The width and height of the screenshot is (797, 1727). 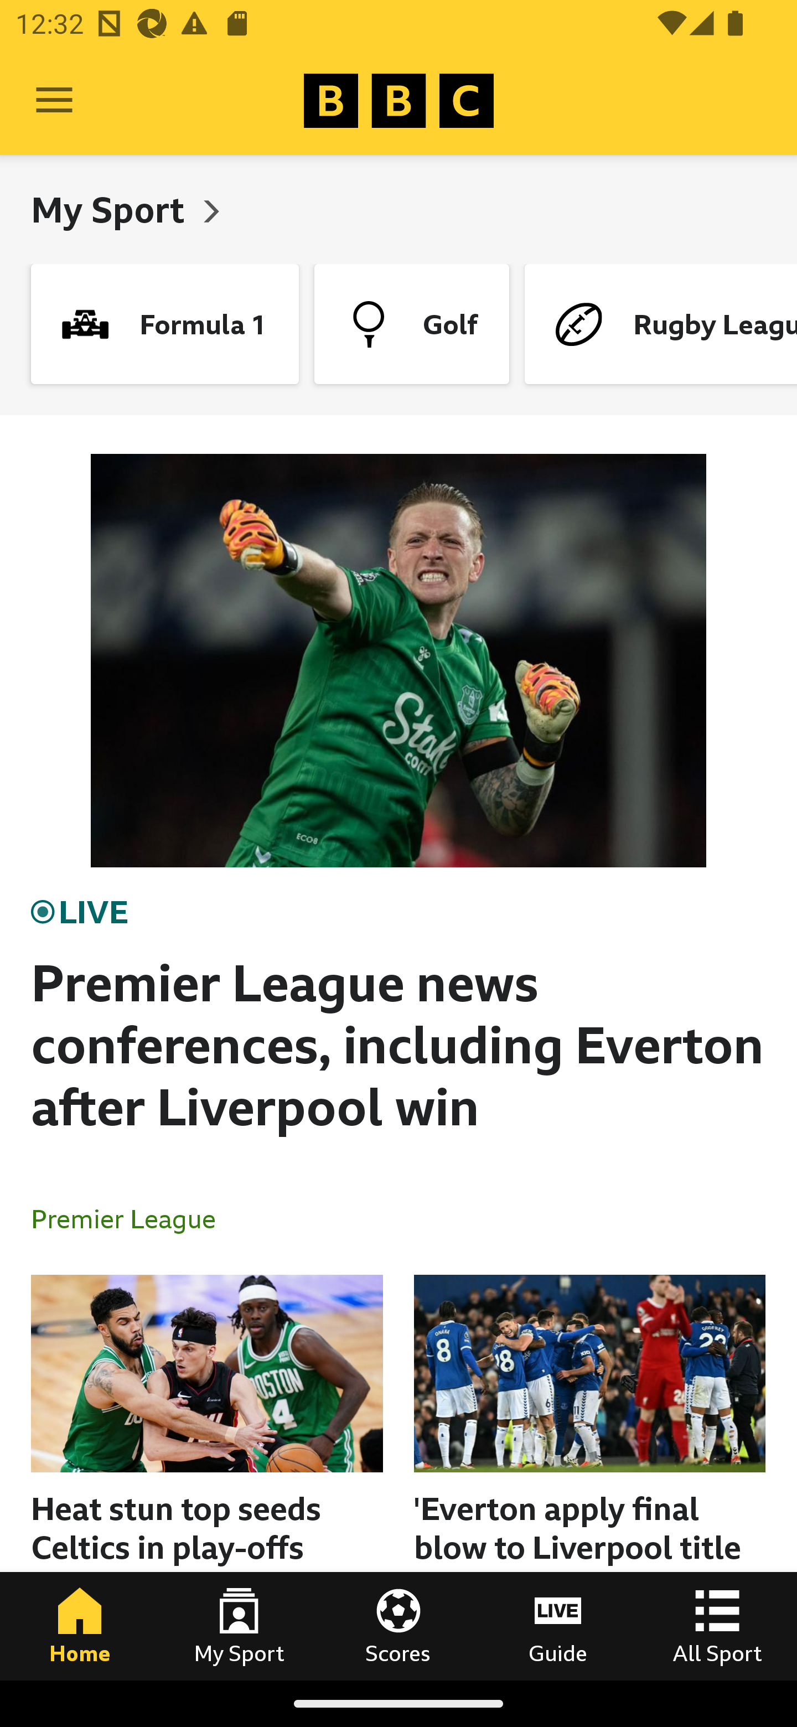 What do you see at coordinates (717, 1626) in the screenshot?
I see `All Sport` at bounding box center [717, 1626].